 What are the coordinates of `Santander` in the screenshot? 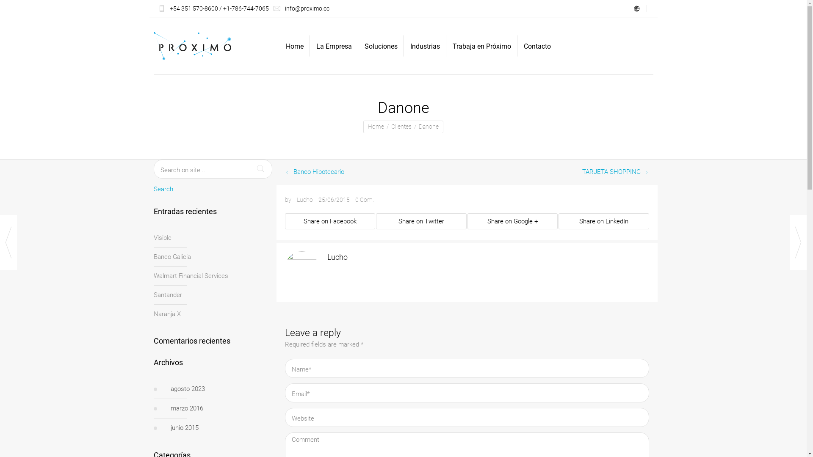 It's located at (168, 295).